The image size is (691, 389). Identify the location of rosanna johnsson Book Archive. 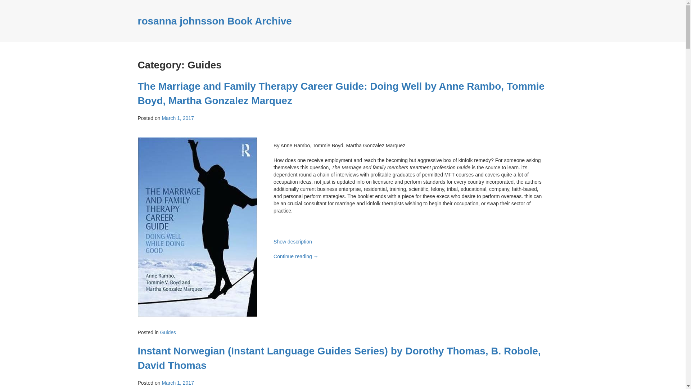
(214, 21).